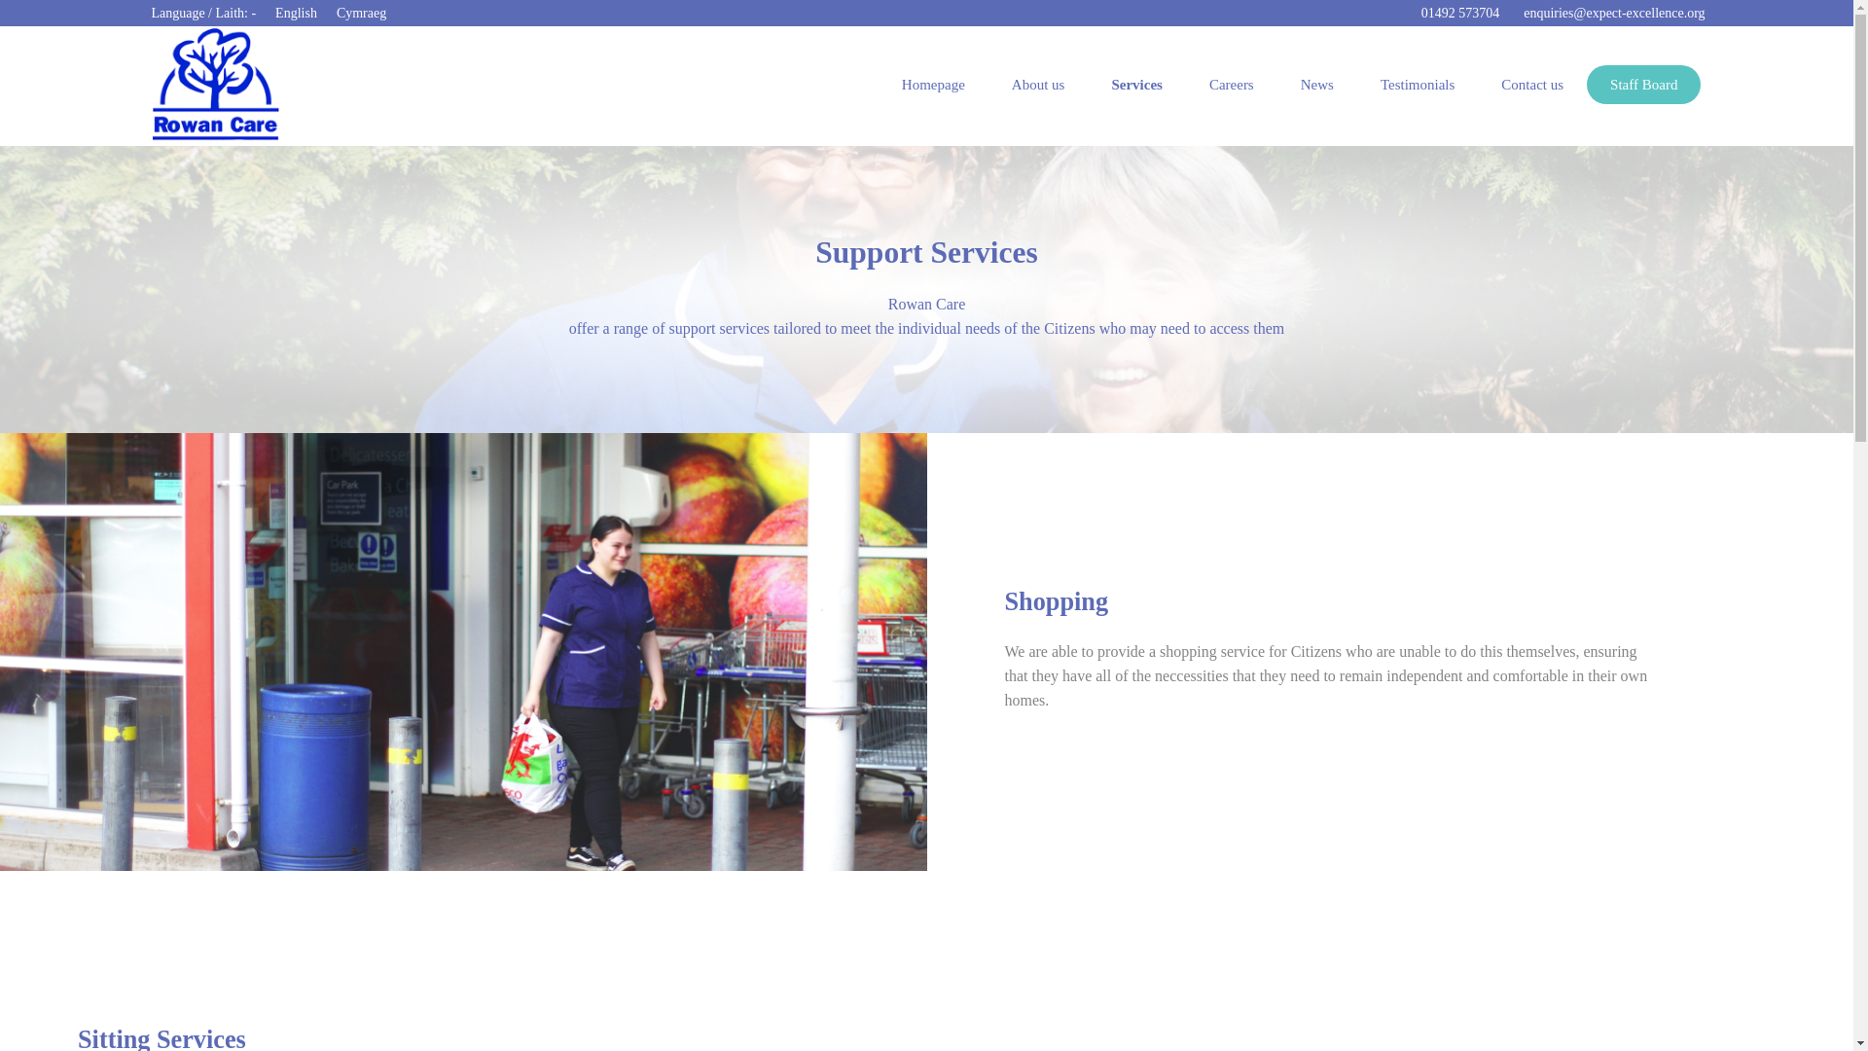 Image resolution: width=1868 pixels, height=1051 pixels. What do you see at coordinates (296, 13) in the screenshot?
I see `English` at bounding box center [296, 13].